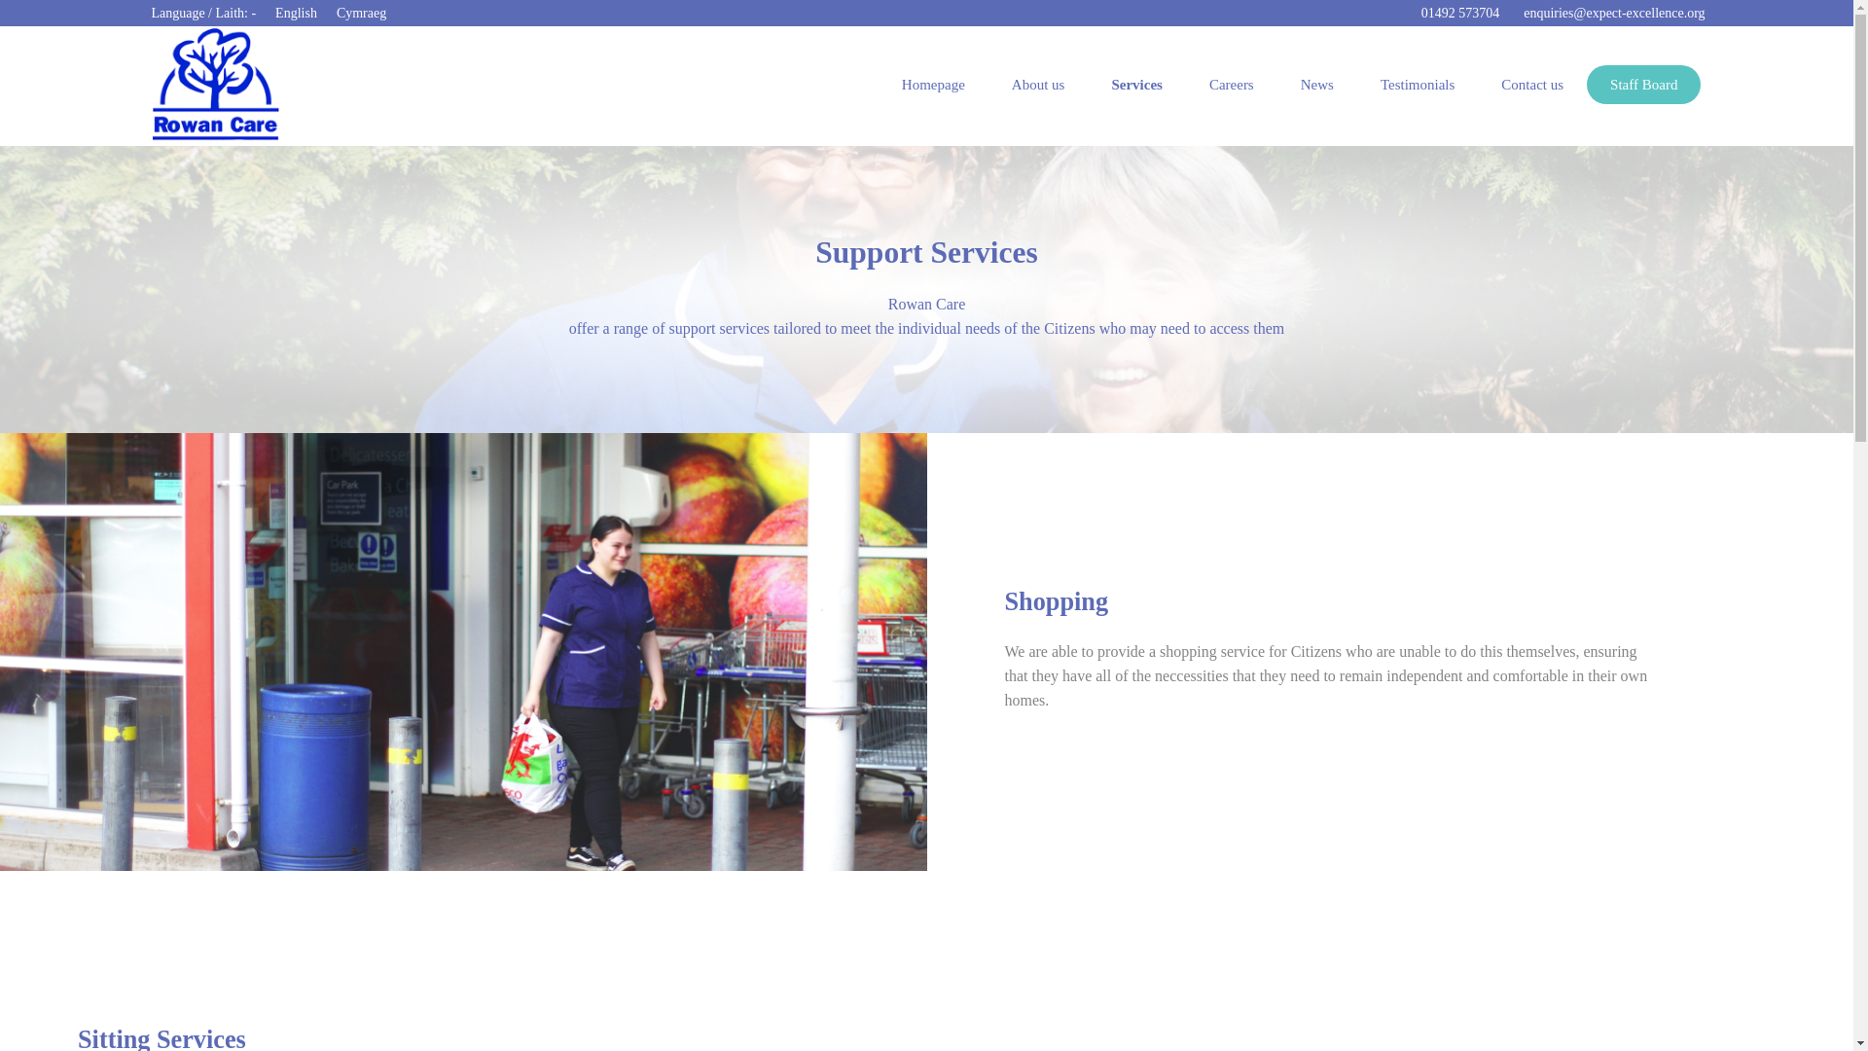 Image resolution: width=1868 pixels, height=1051 pixels. What do you see at coordinates (296, 13) in the screenshot?
I see `English` at bounding box center [296, 13].